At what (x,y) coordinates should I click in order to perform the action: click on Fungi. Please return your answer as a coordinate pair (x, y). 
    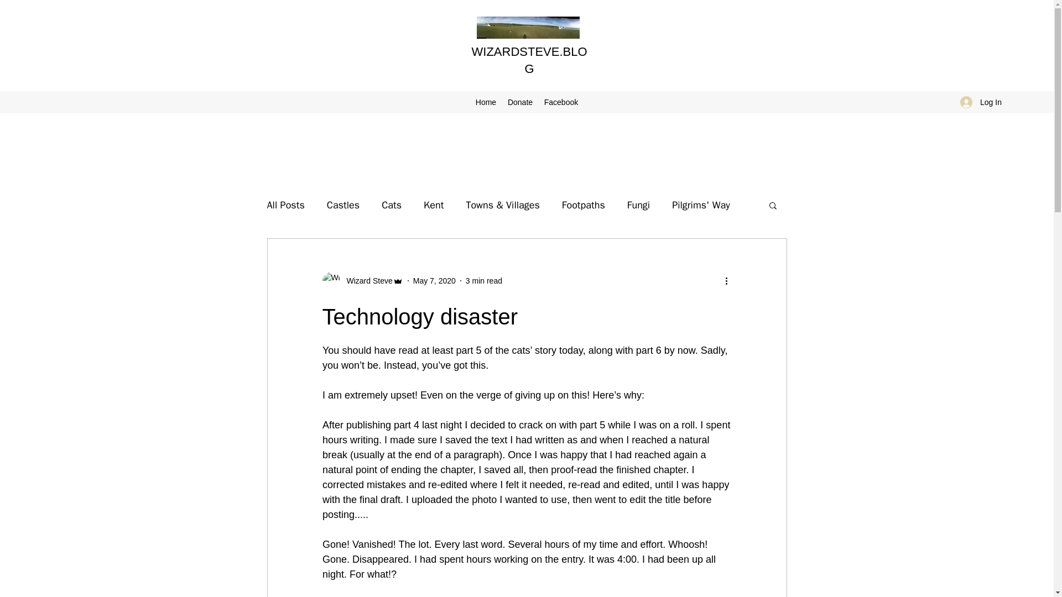
    Looking at the image, I should click on (638, 205).